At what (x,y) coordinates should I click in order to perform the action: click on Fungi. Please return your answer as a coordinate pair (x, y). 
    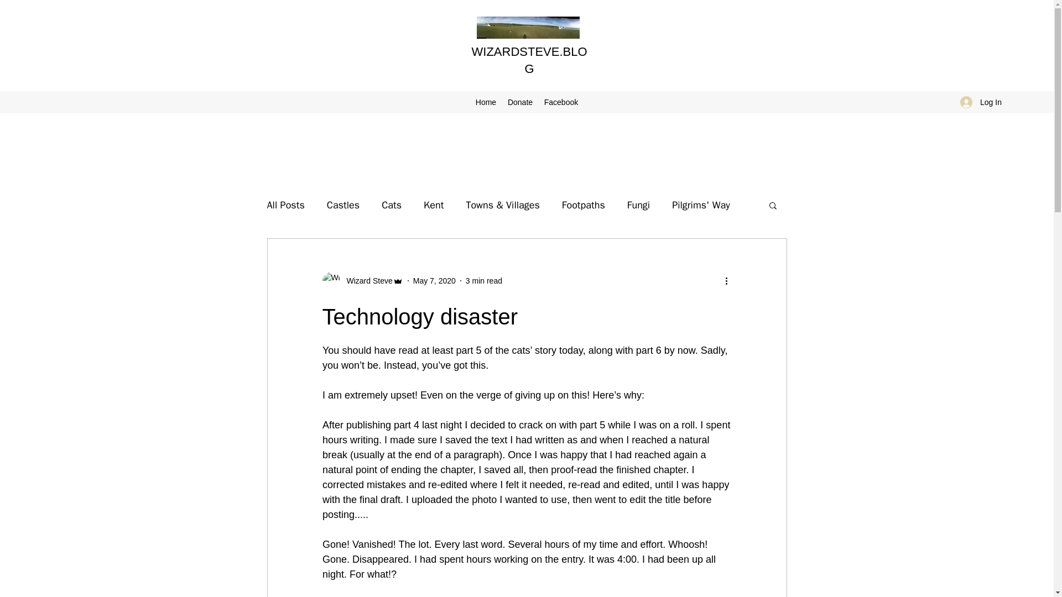
    Looking at the image, I should click on (638, 205).